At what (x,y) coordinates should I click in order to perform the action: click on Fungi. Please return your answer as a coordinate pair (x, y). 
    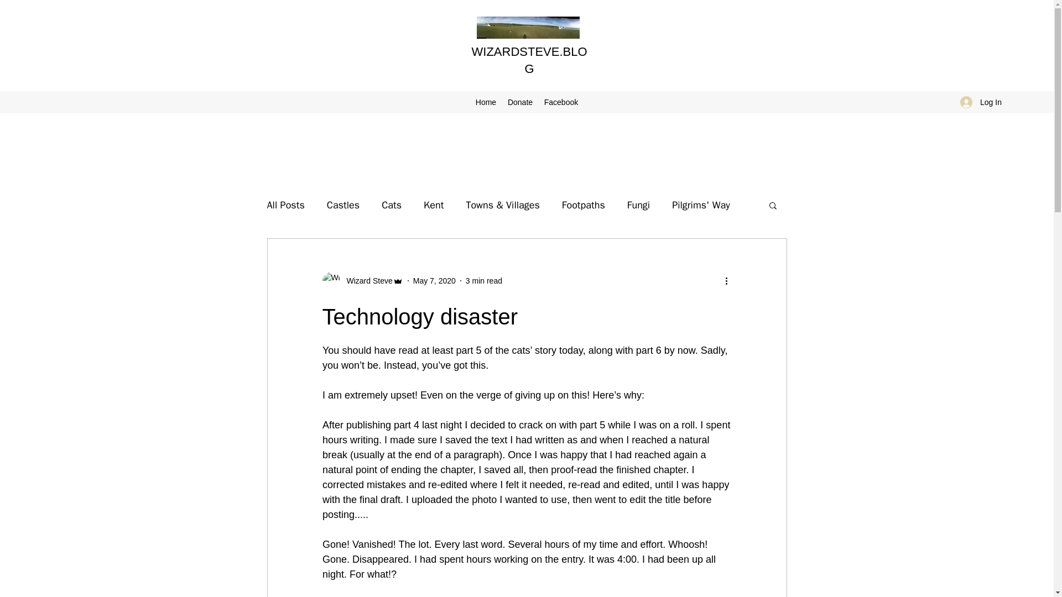
    Looking at the image, I should click on (638, 205).